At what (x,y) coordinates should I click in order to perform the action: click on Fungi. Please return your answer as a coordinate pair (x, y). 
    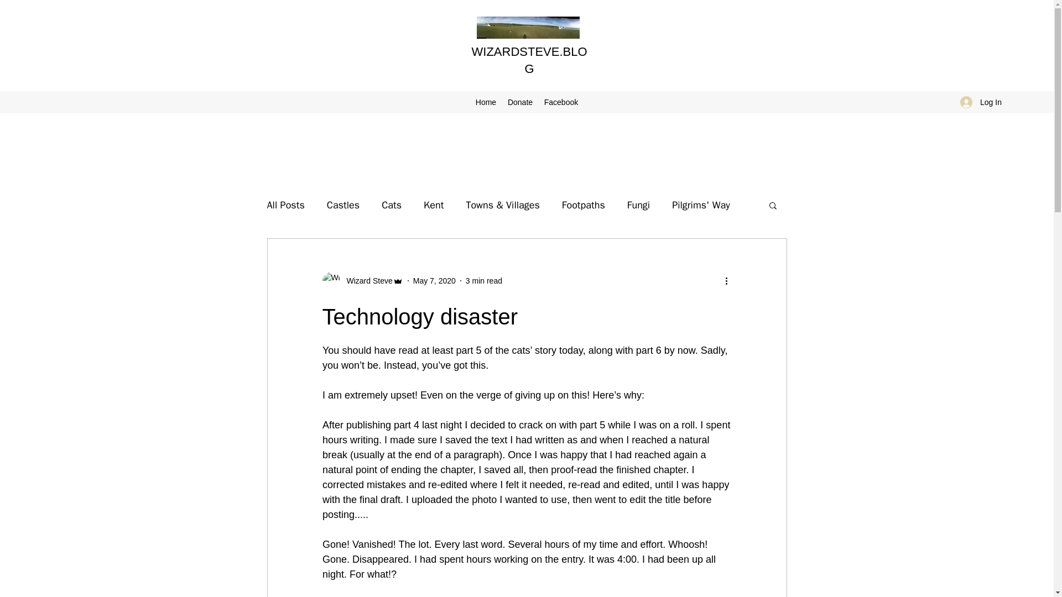
    Looking at the image, I should click on (638, 205).